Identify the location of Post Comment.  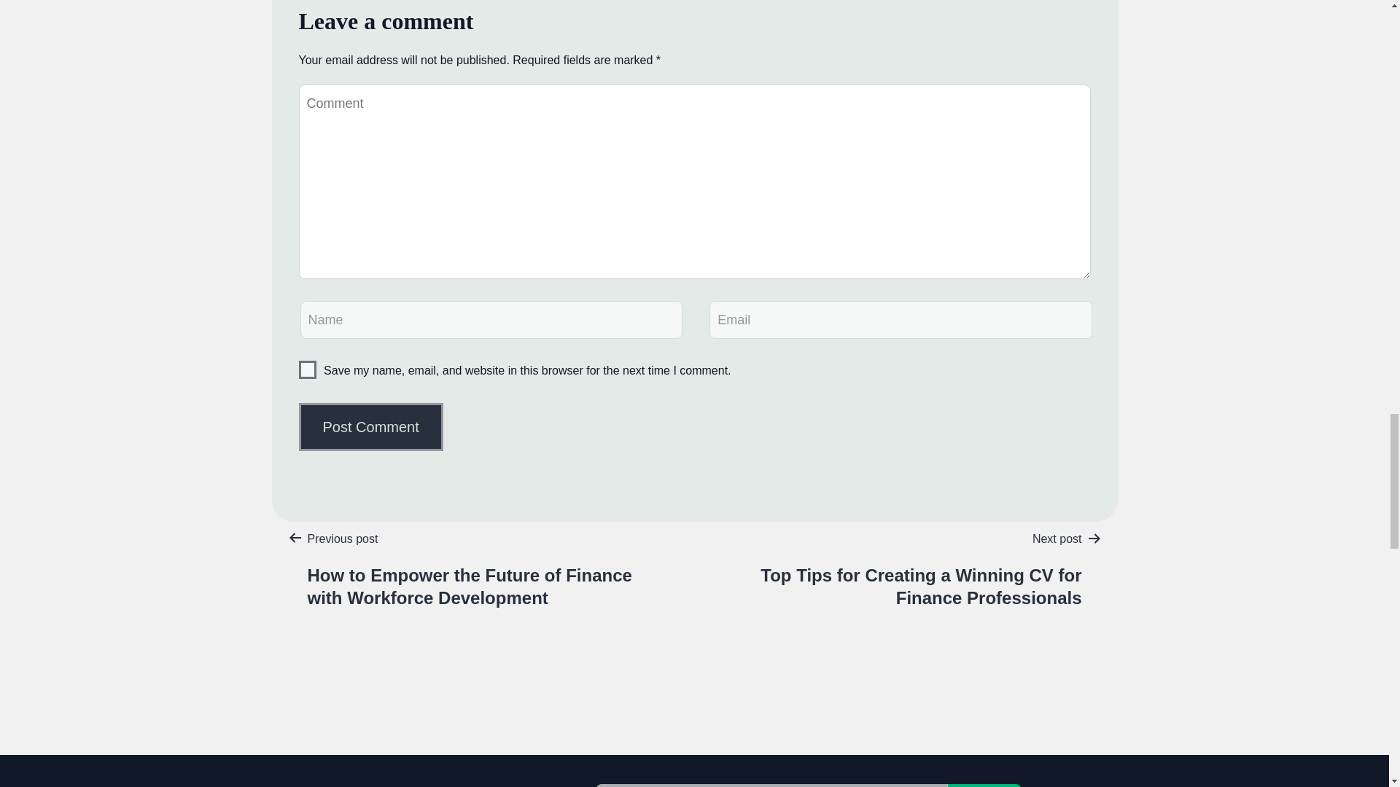
(371, 426).